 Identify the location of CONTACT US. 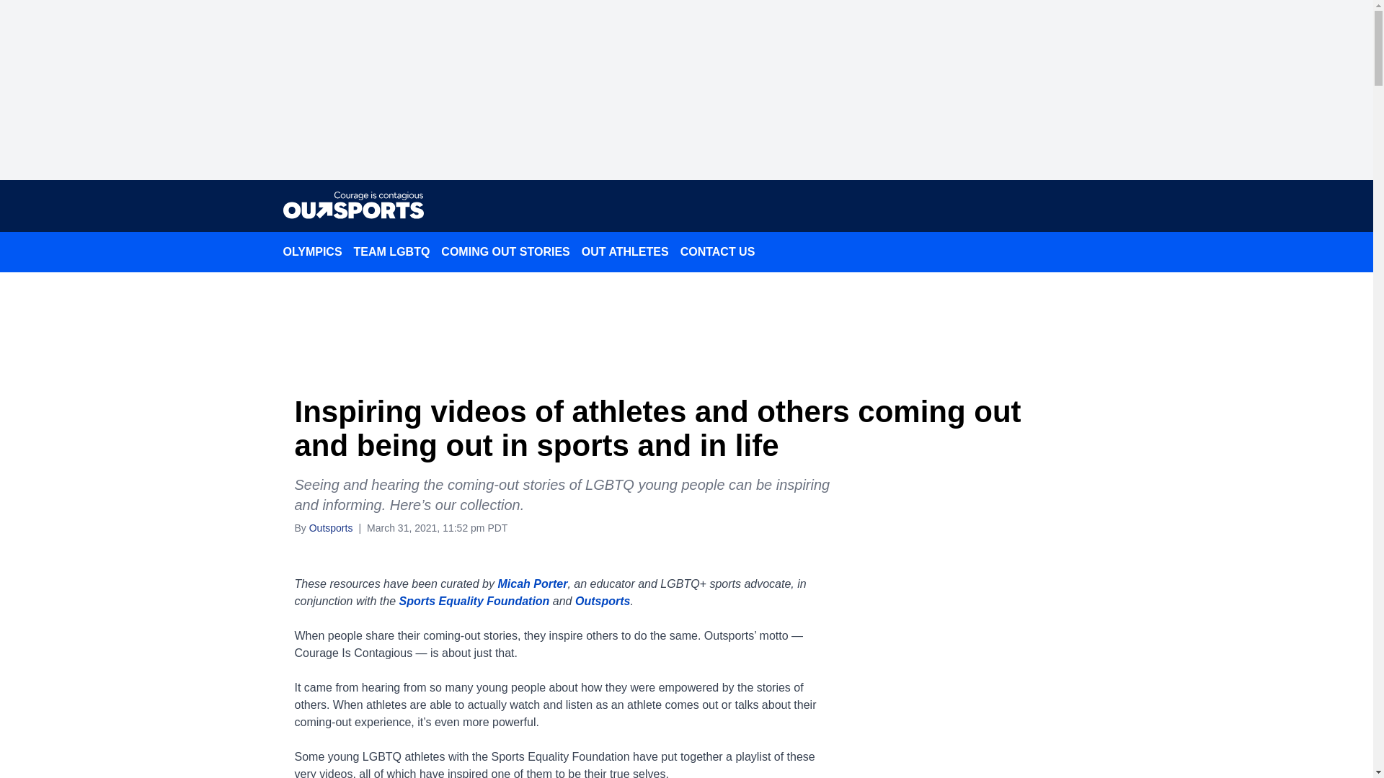
(718, 252).